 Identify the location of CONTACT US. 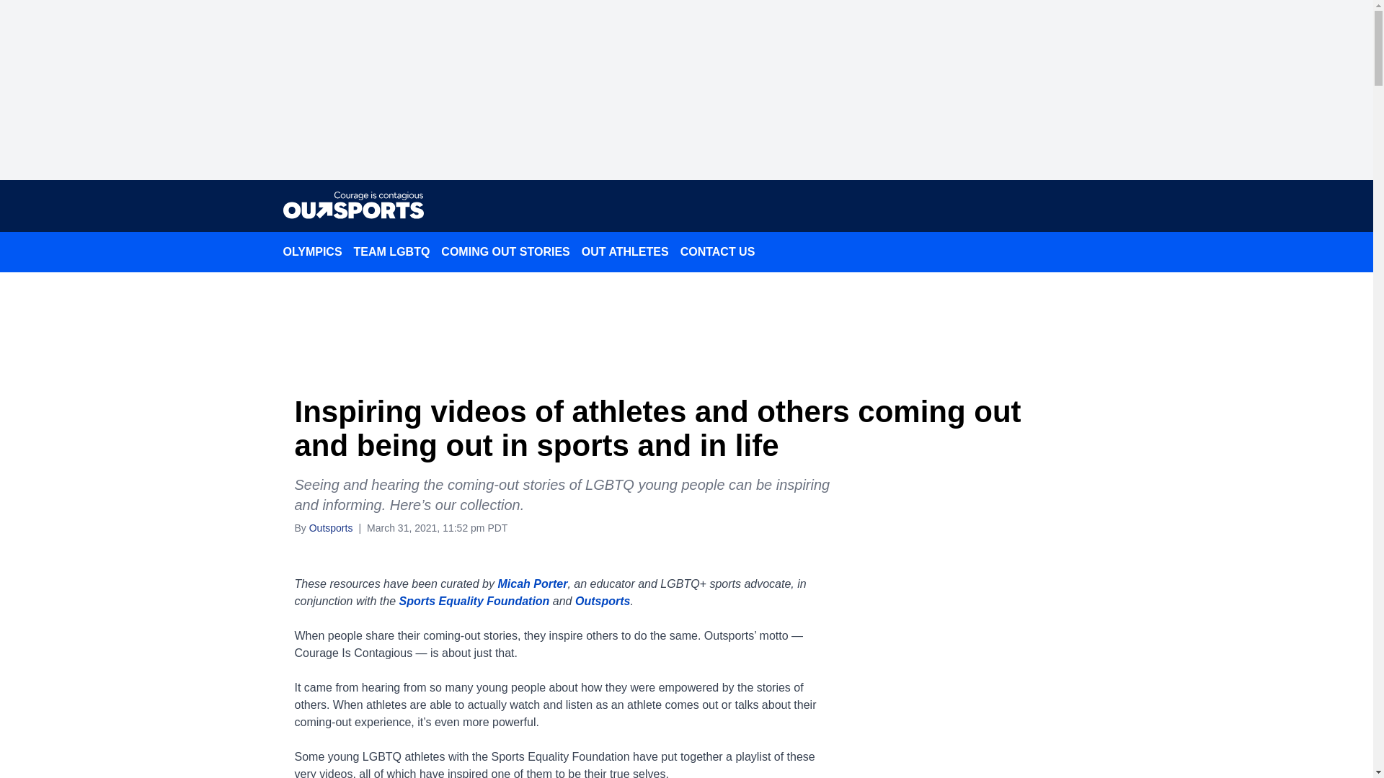
(718, 252).